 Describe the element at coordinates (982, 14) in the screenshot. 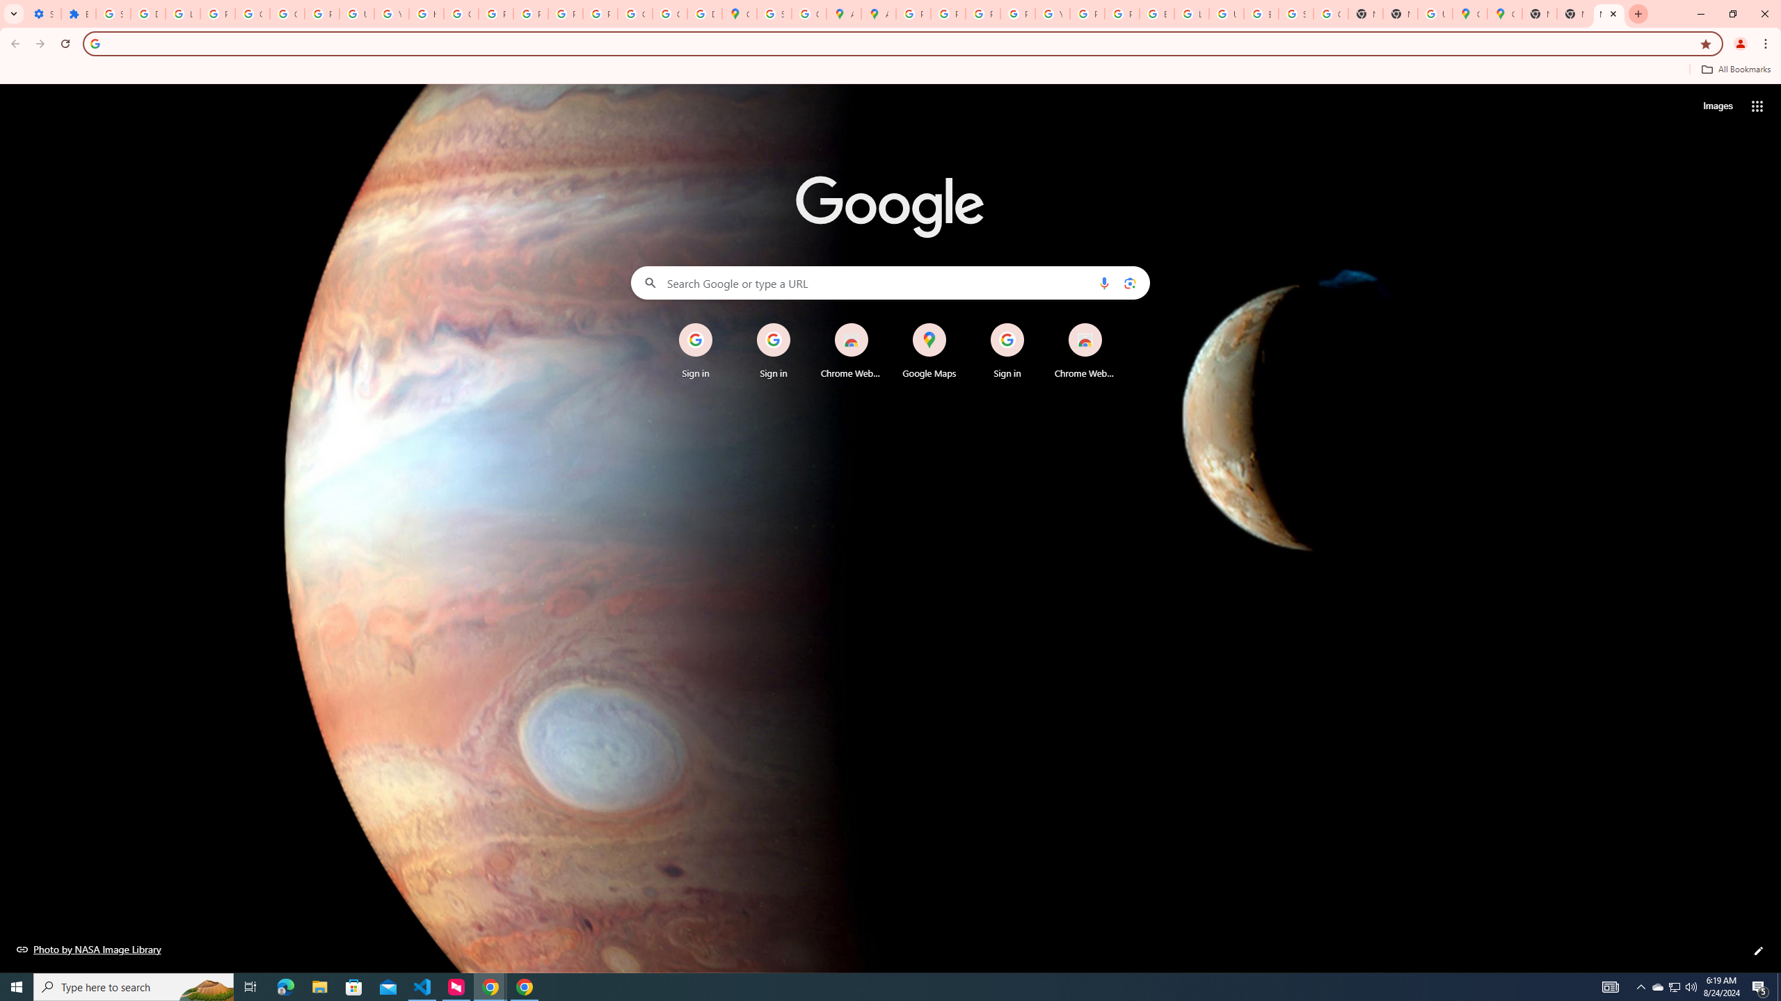

I see `Privacy Help Center - Policies Help` at that location.